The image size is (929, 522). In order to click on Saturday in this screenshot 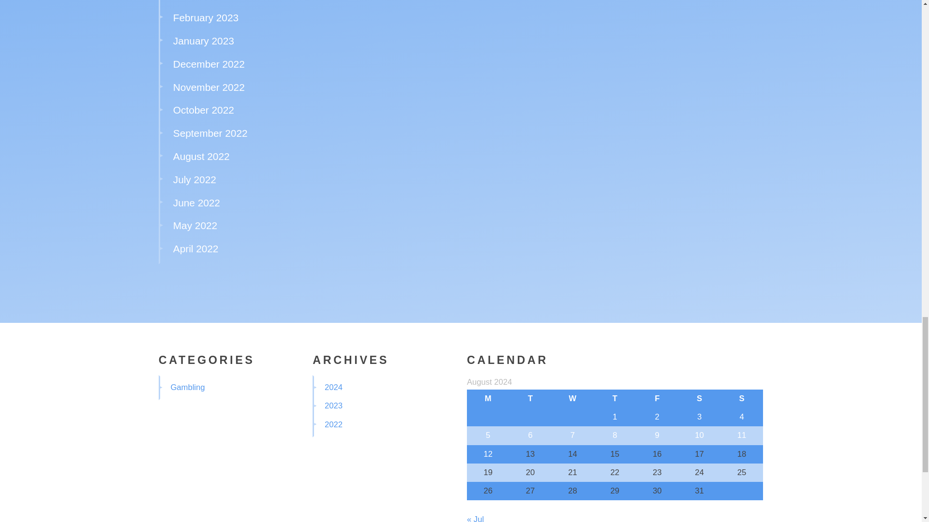, I will do `click(699, 398)`.